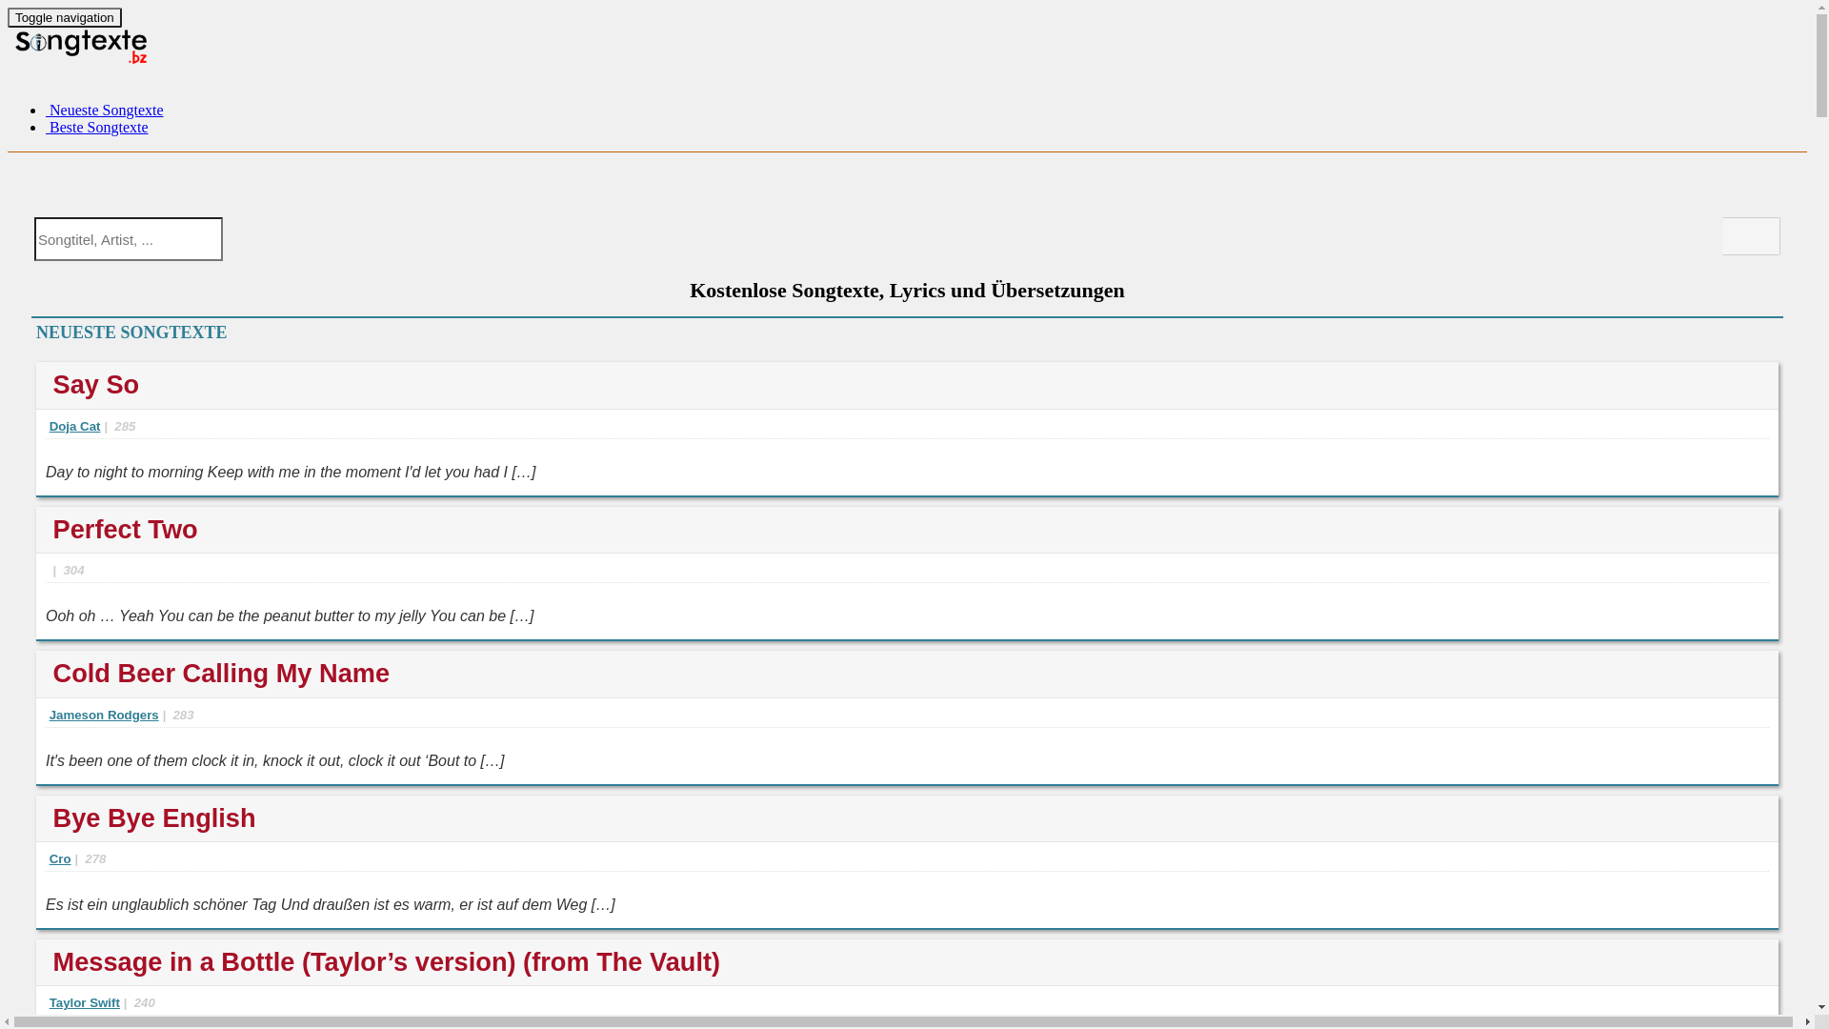 The image size is (1829, 1029). I want to click on Taylor Swift, so click(85, 1005).